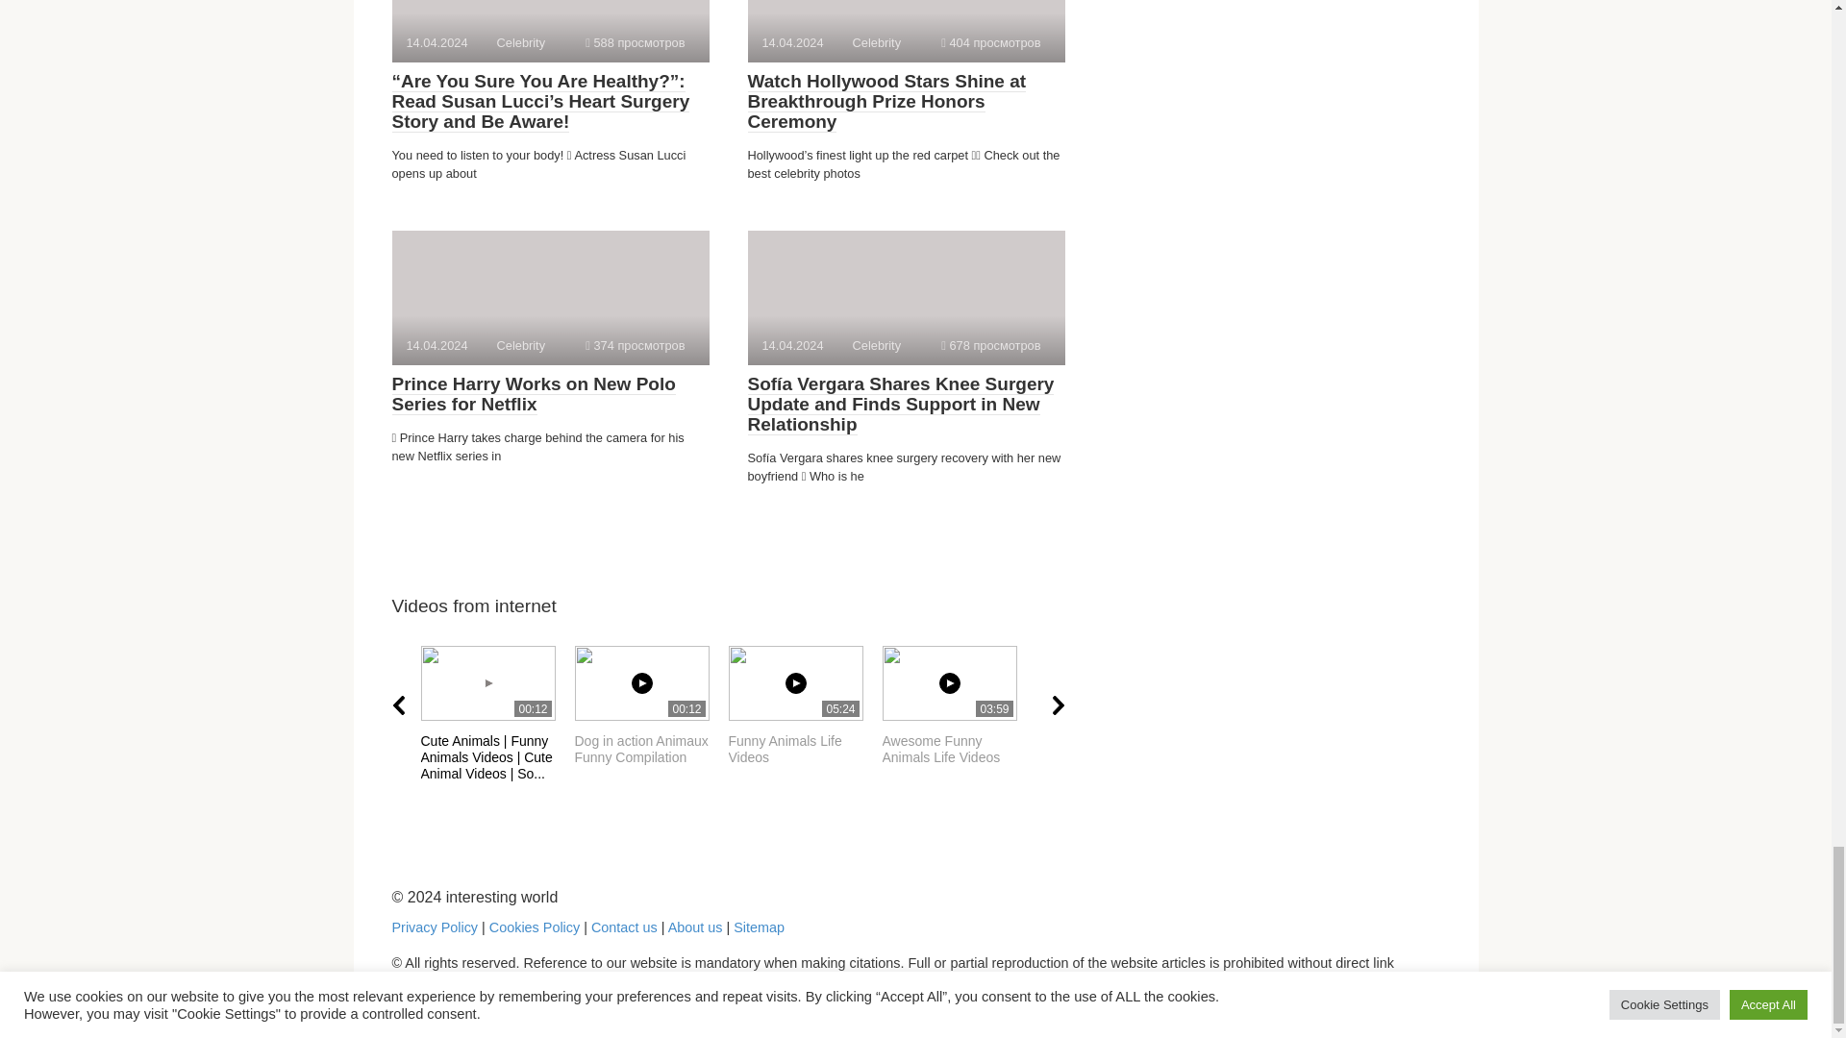 The height and width of the screenshot is (1038, 1846). Describe the element at coordinates (635, 42) in the screenshot. I see `Views` at that location.